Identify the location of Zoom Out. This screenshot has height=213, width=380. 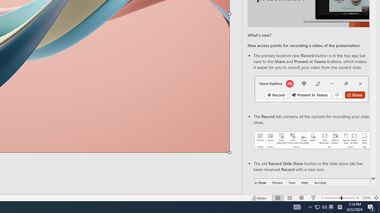
(333, 198).